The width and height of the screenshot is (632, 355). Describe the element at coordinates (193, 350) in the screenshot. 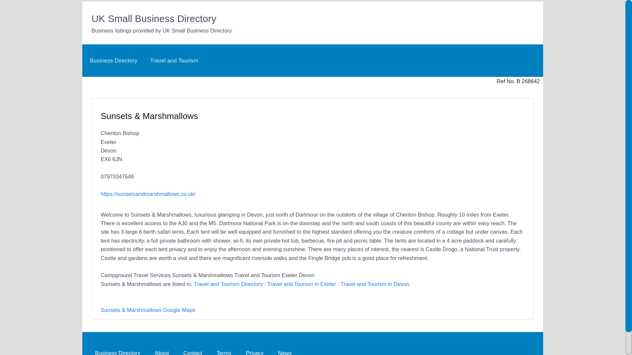

I see `Contact` at that location.